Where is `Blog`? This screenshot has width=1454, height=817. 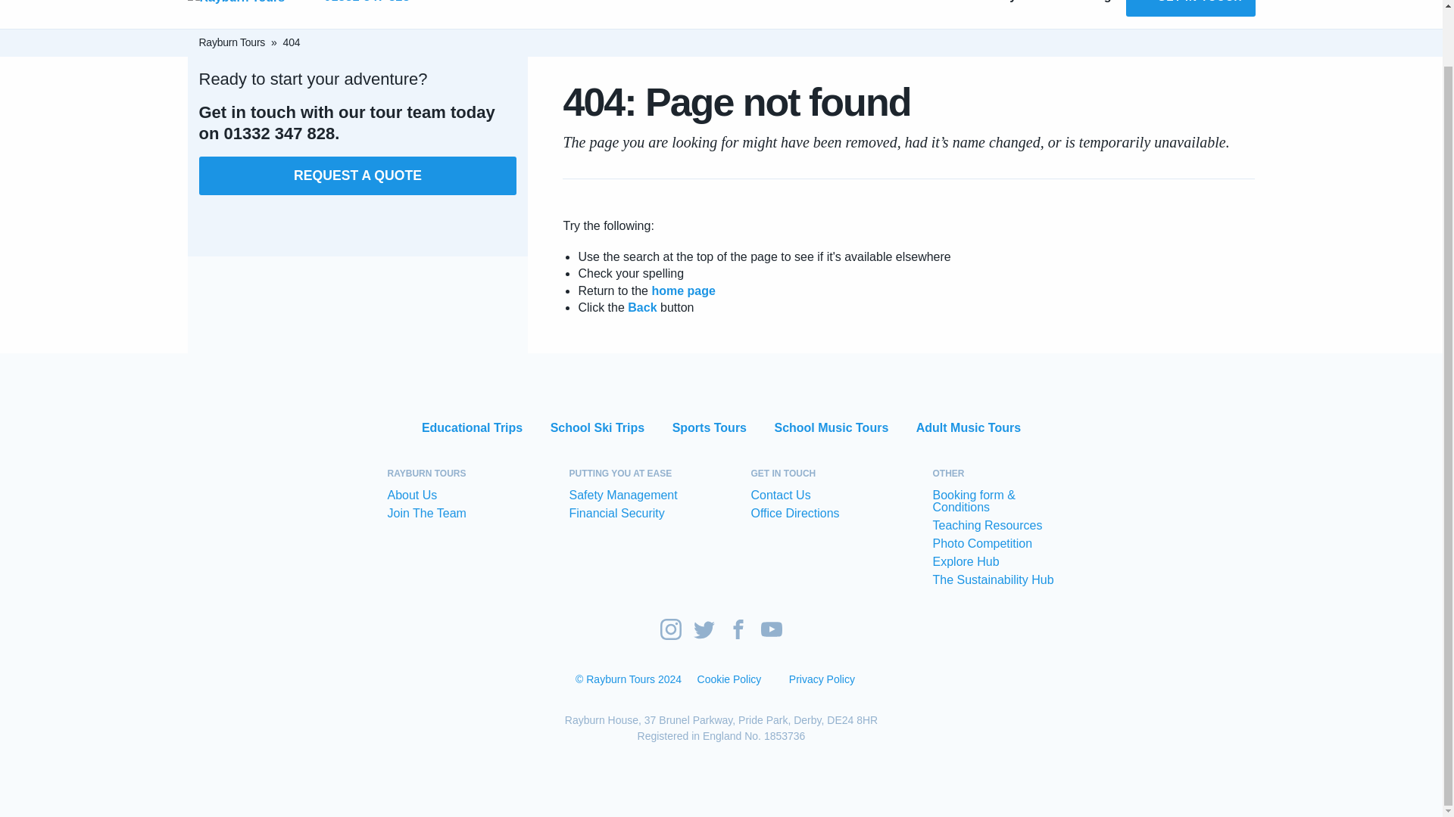
Blog is located at coordinates (236, 14).